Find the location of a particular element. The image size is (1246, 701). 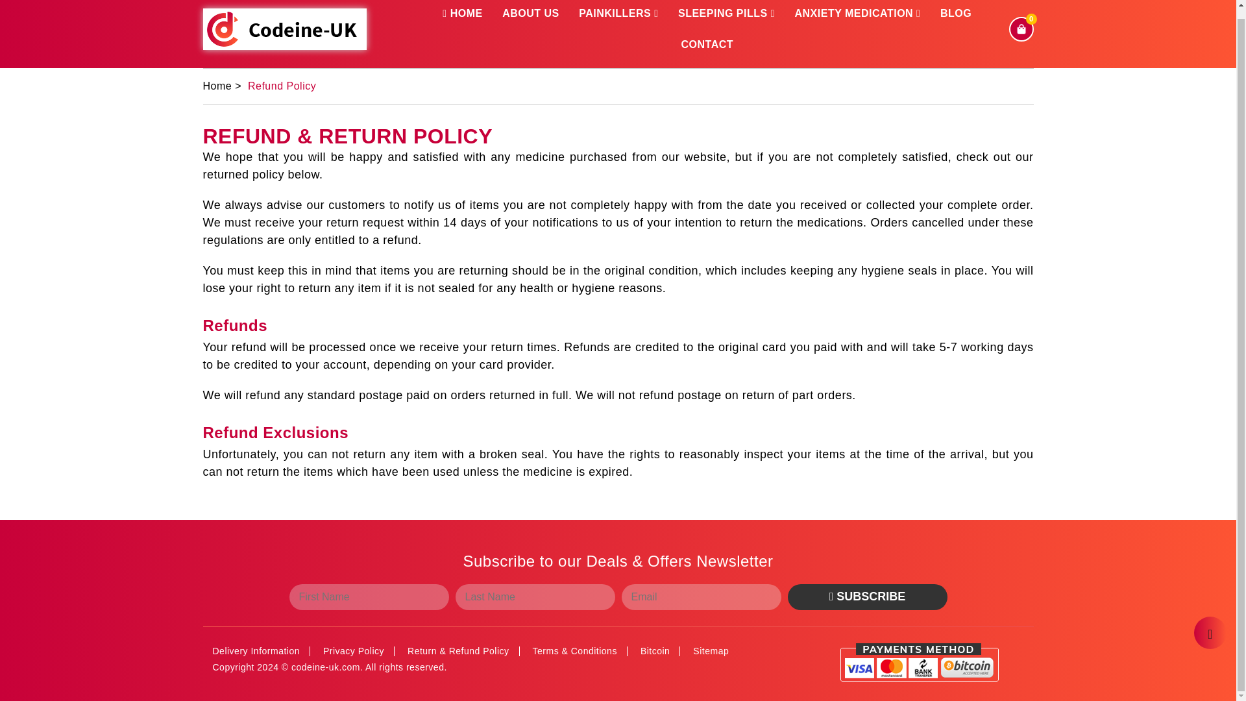

SLEEPING PILLS is located at coordinates (726, 14).